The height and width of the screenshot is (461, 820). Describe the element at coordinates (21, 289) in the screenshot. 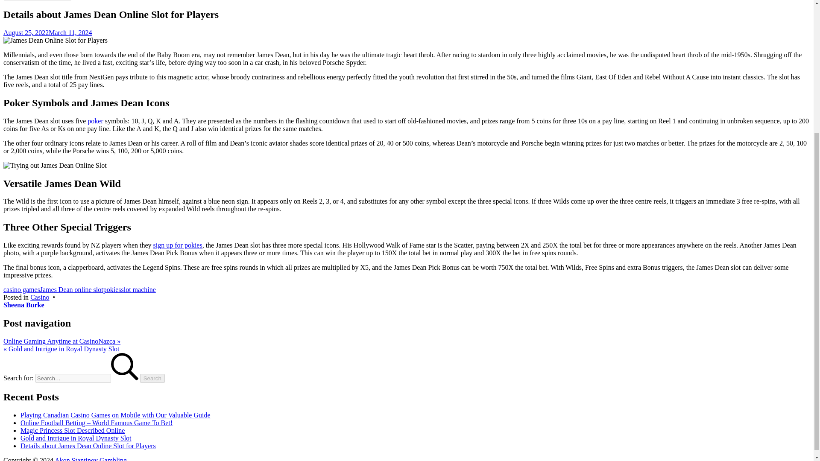

I see `casino games` at that location.